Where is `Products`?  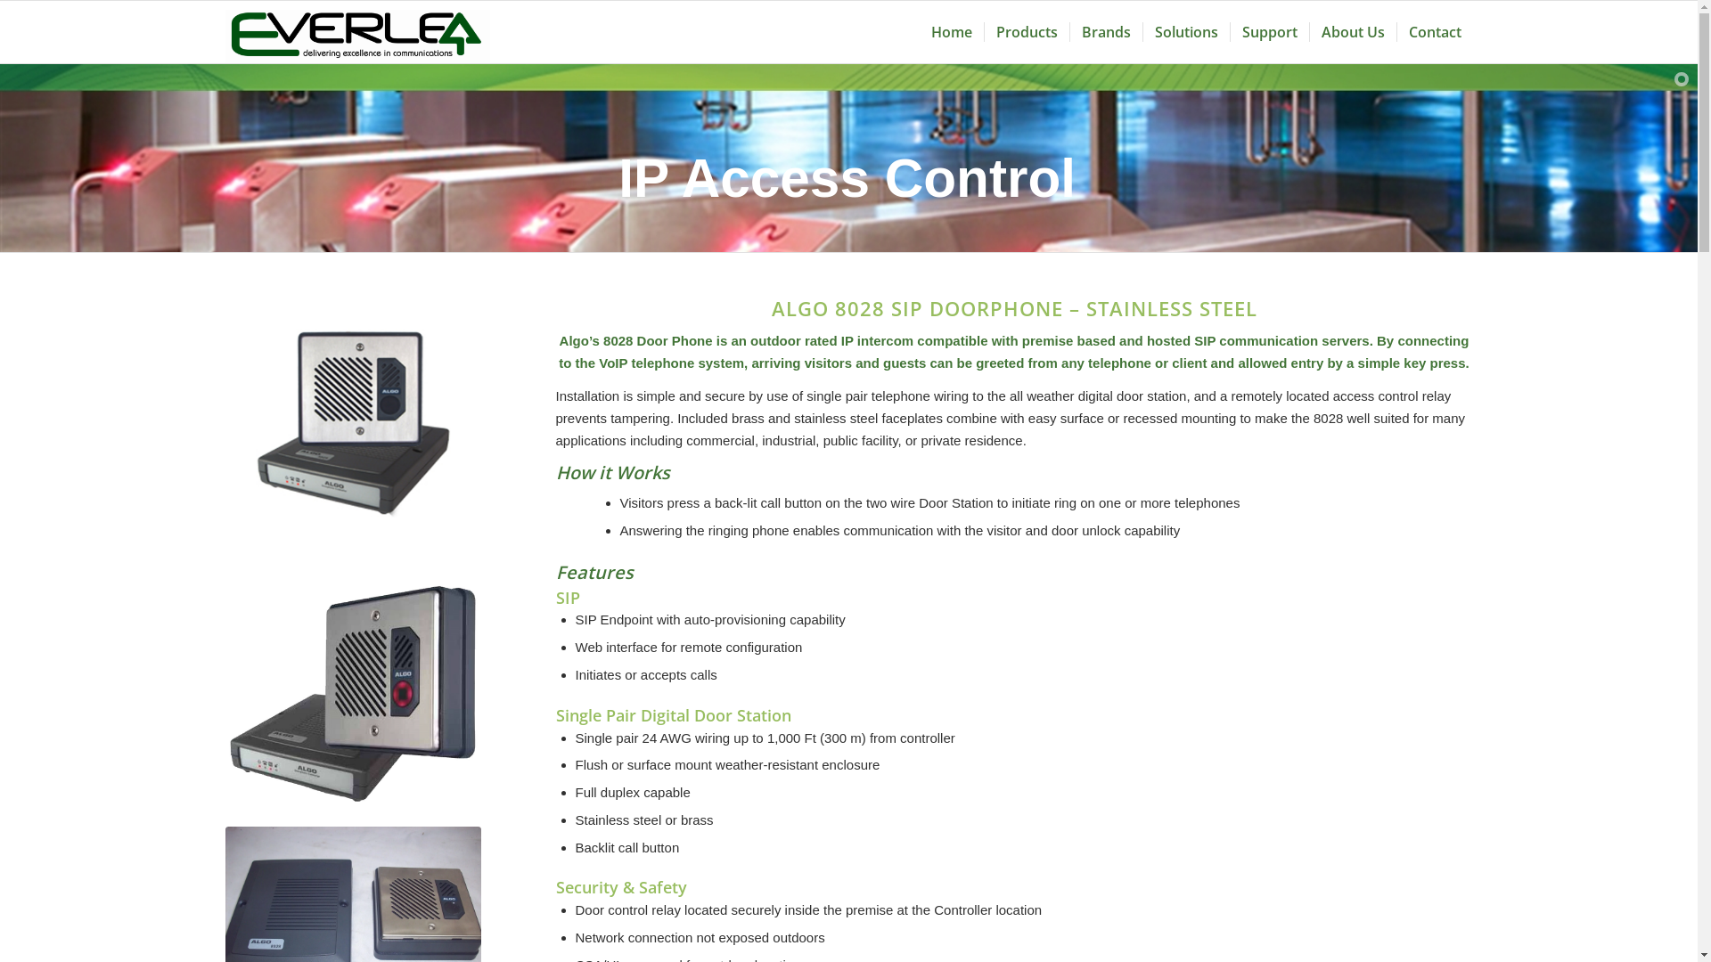
Products is located at coordinates (1027, 32).